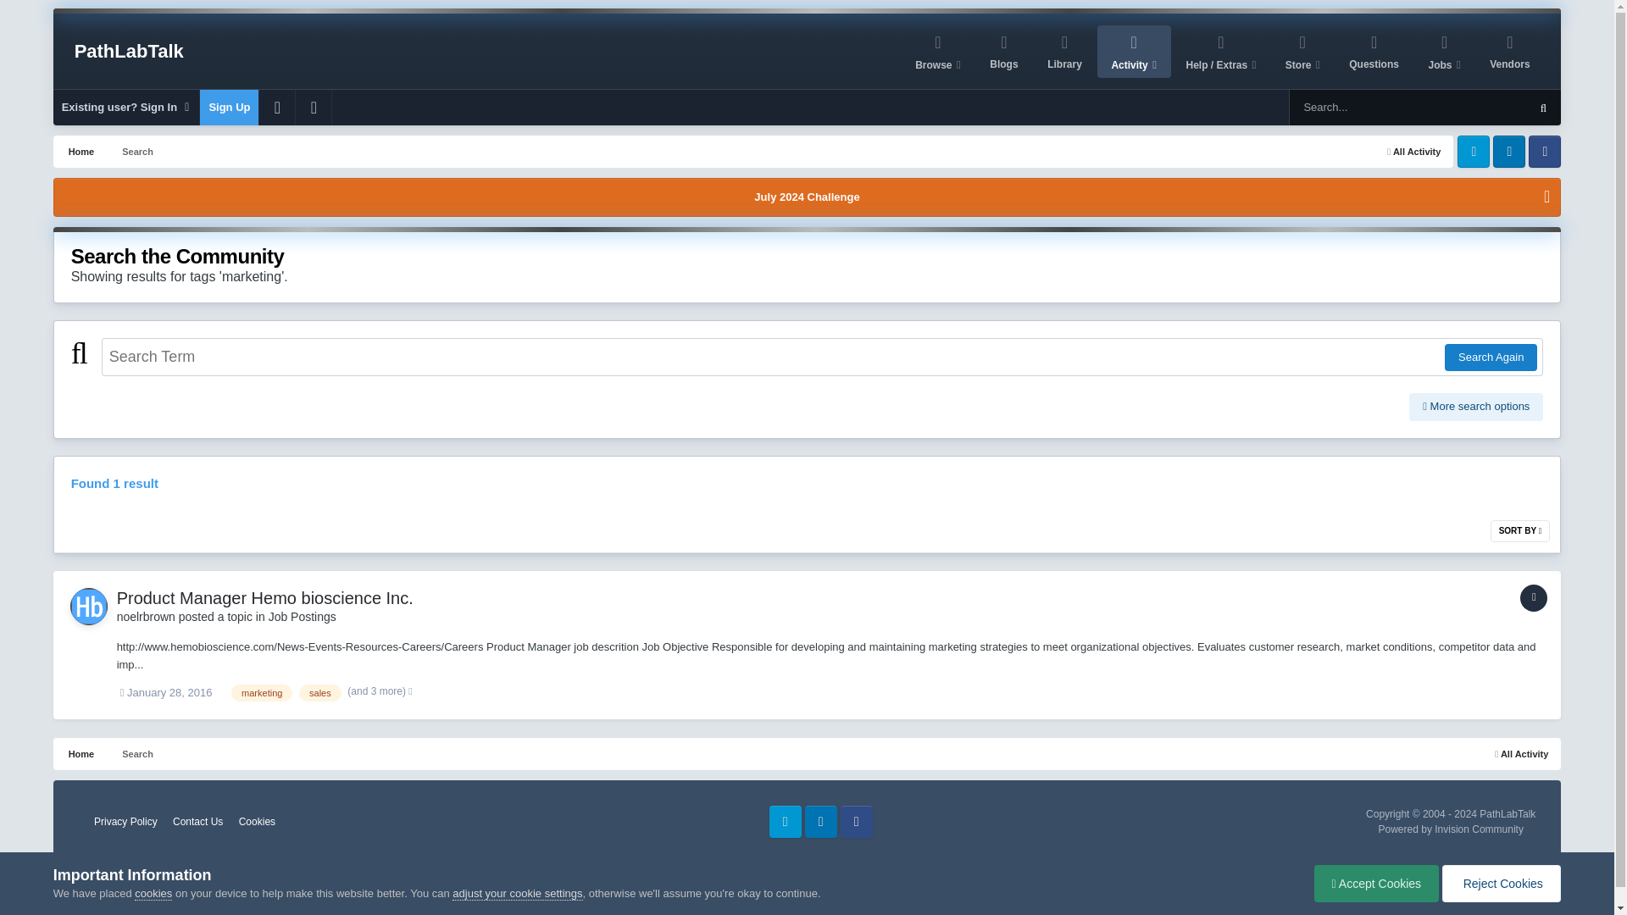 The image size is (1627, 915). Describe the element at coordinates (320, 693) in the screenshot. I see `Find other content tagged with 'sales'` at that location.